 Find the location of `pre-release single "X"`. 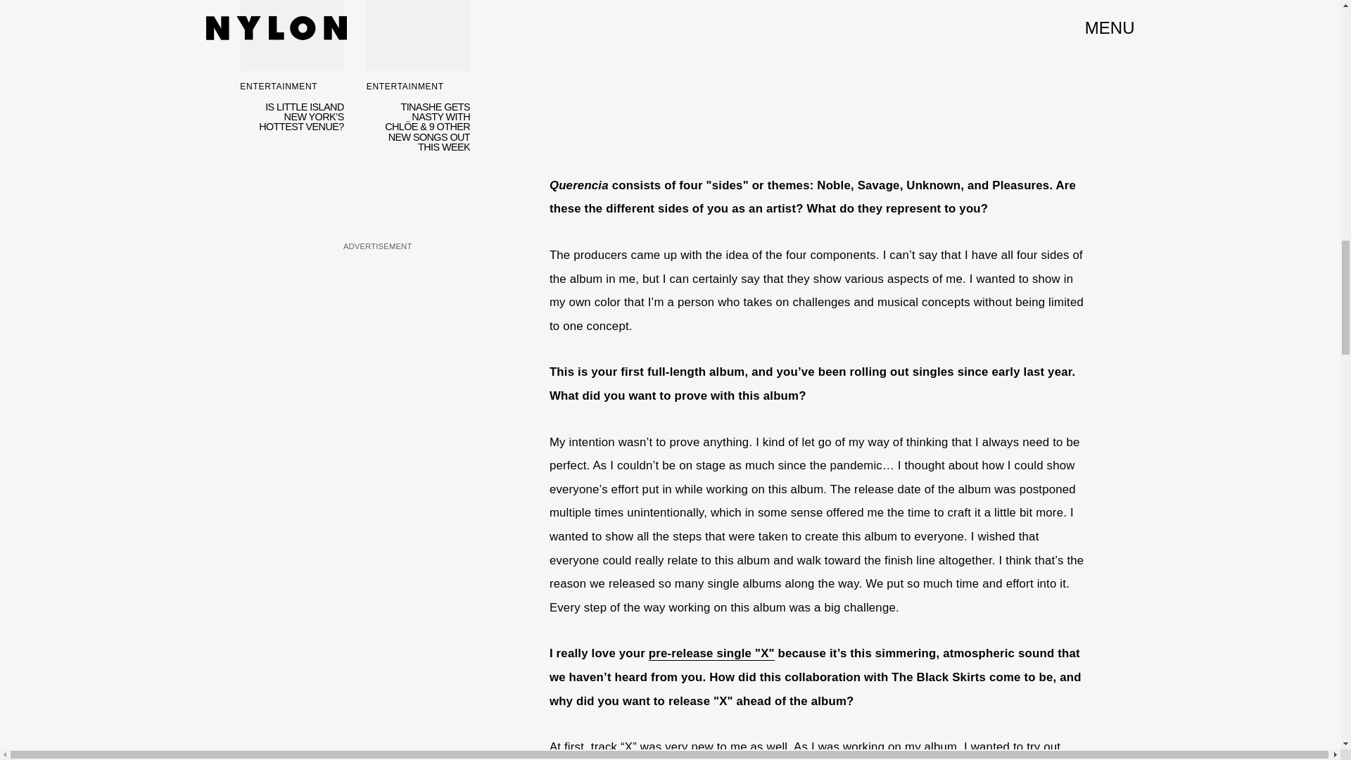

pre-release single "X" is located at coordinates (711, 653).